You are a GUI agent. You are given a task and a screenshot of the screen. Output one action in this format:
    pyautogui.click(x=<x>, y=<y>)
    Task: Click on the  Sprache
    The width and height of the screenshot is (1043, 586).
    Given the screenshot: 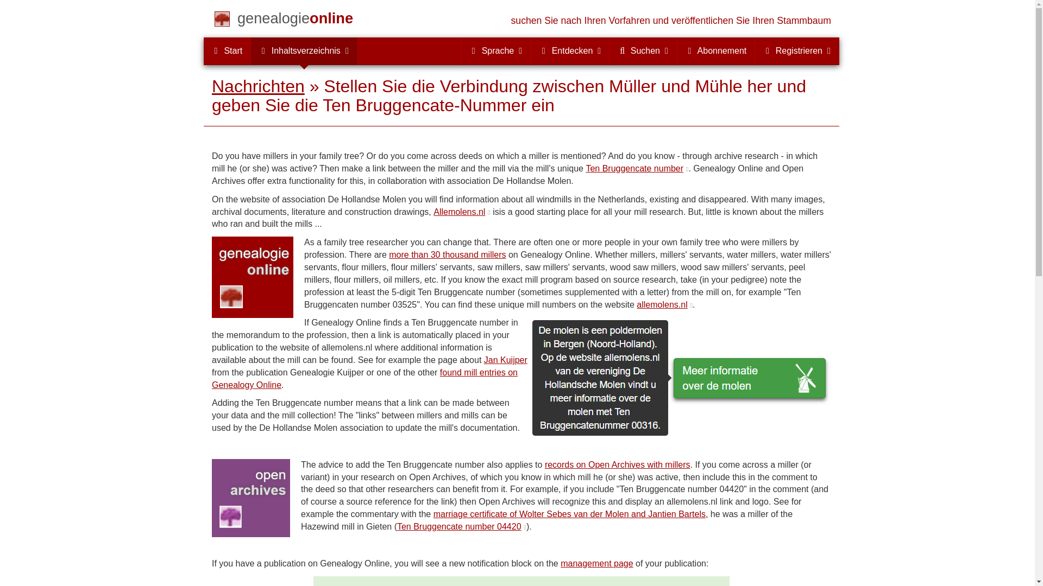 What is the action you would take?
    pyautogui.click(x=495, y=51)
    